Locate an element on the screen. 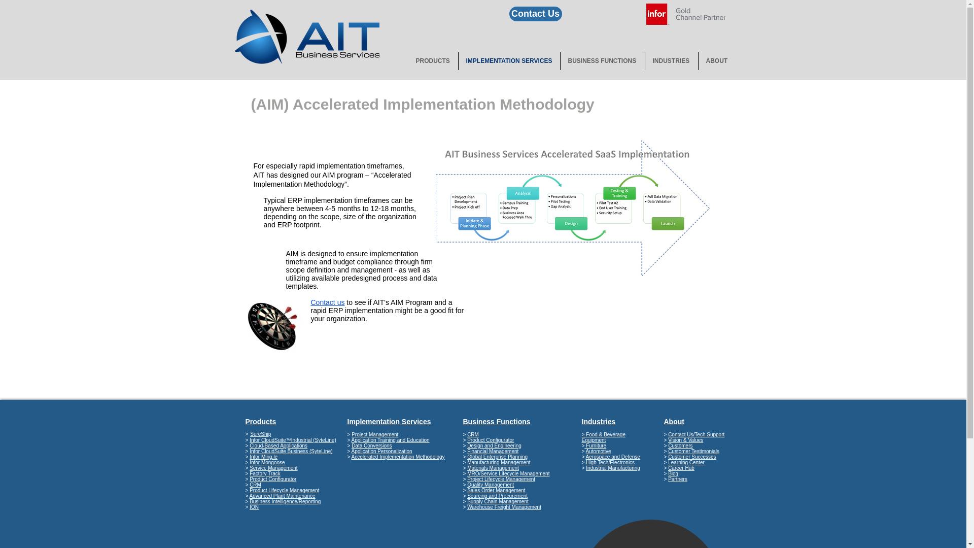 Image resolution: width=974 pixels, height=548 pixels. Contact Us is located at coordinates (536, 14).